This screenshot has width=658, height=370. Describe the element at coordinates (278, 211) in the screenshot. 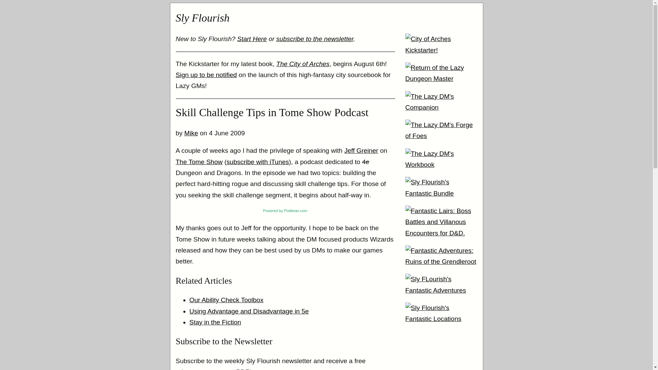

I see `Powered by Podbean.com` at that location.